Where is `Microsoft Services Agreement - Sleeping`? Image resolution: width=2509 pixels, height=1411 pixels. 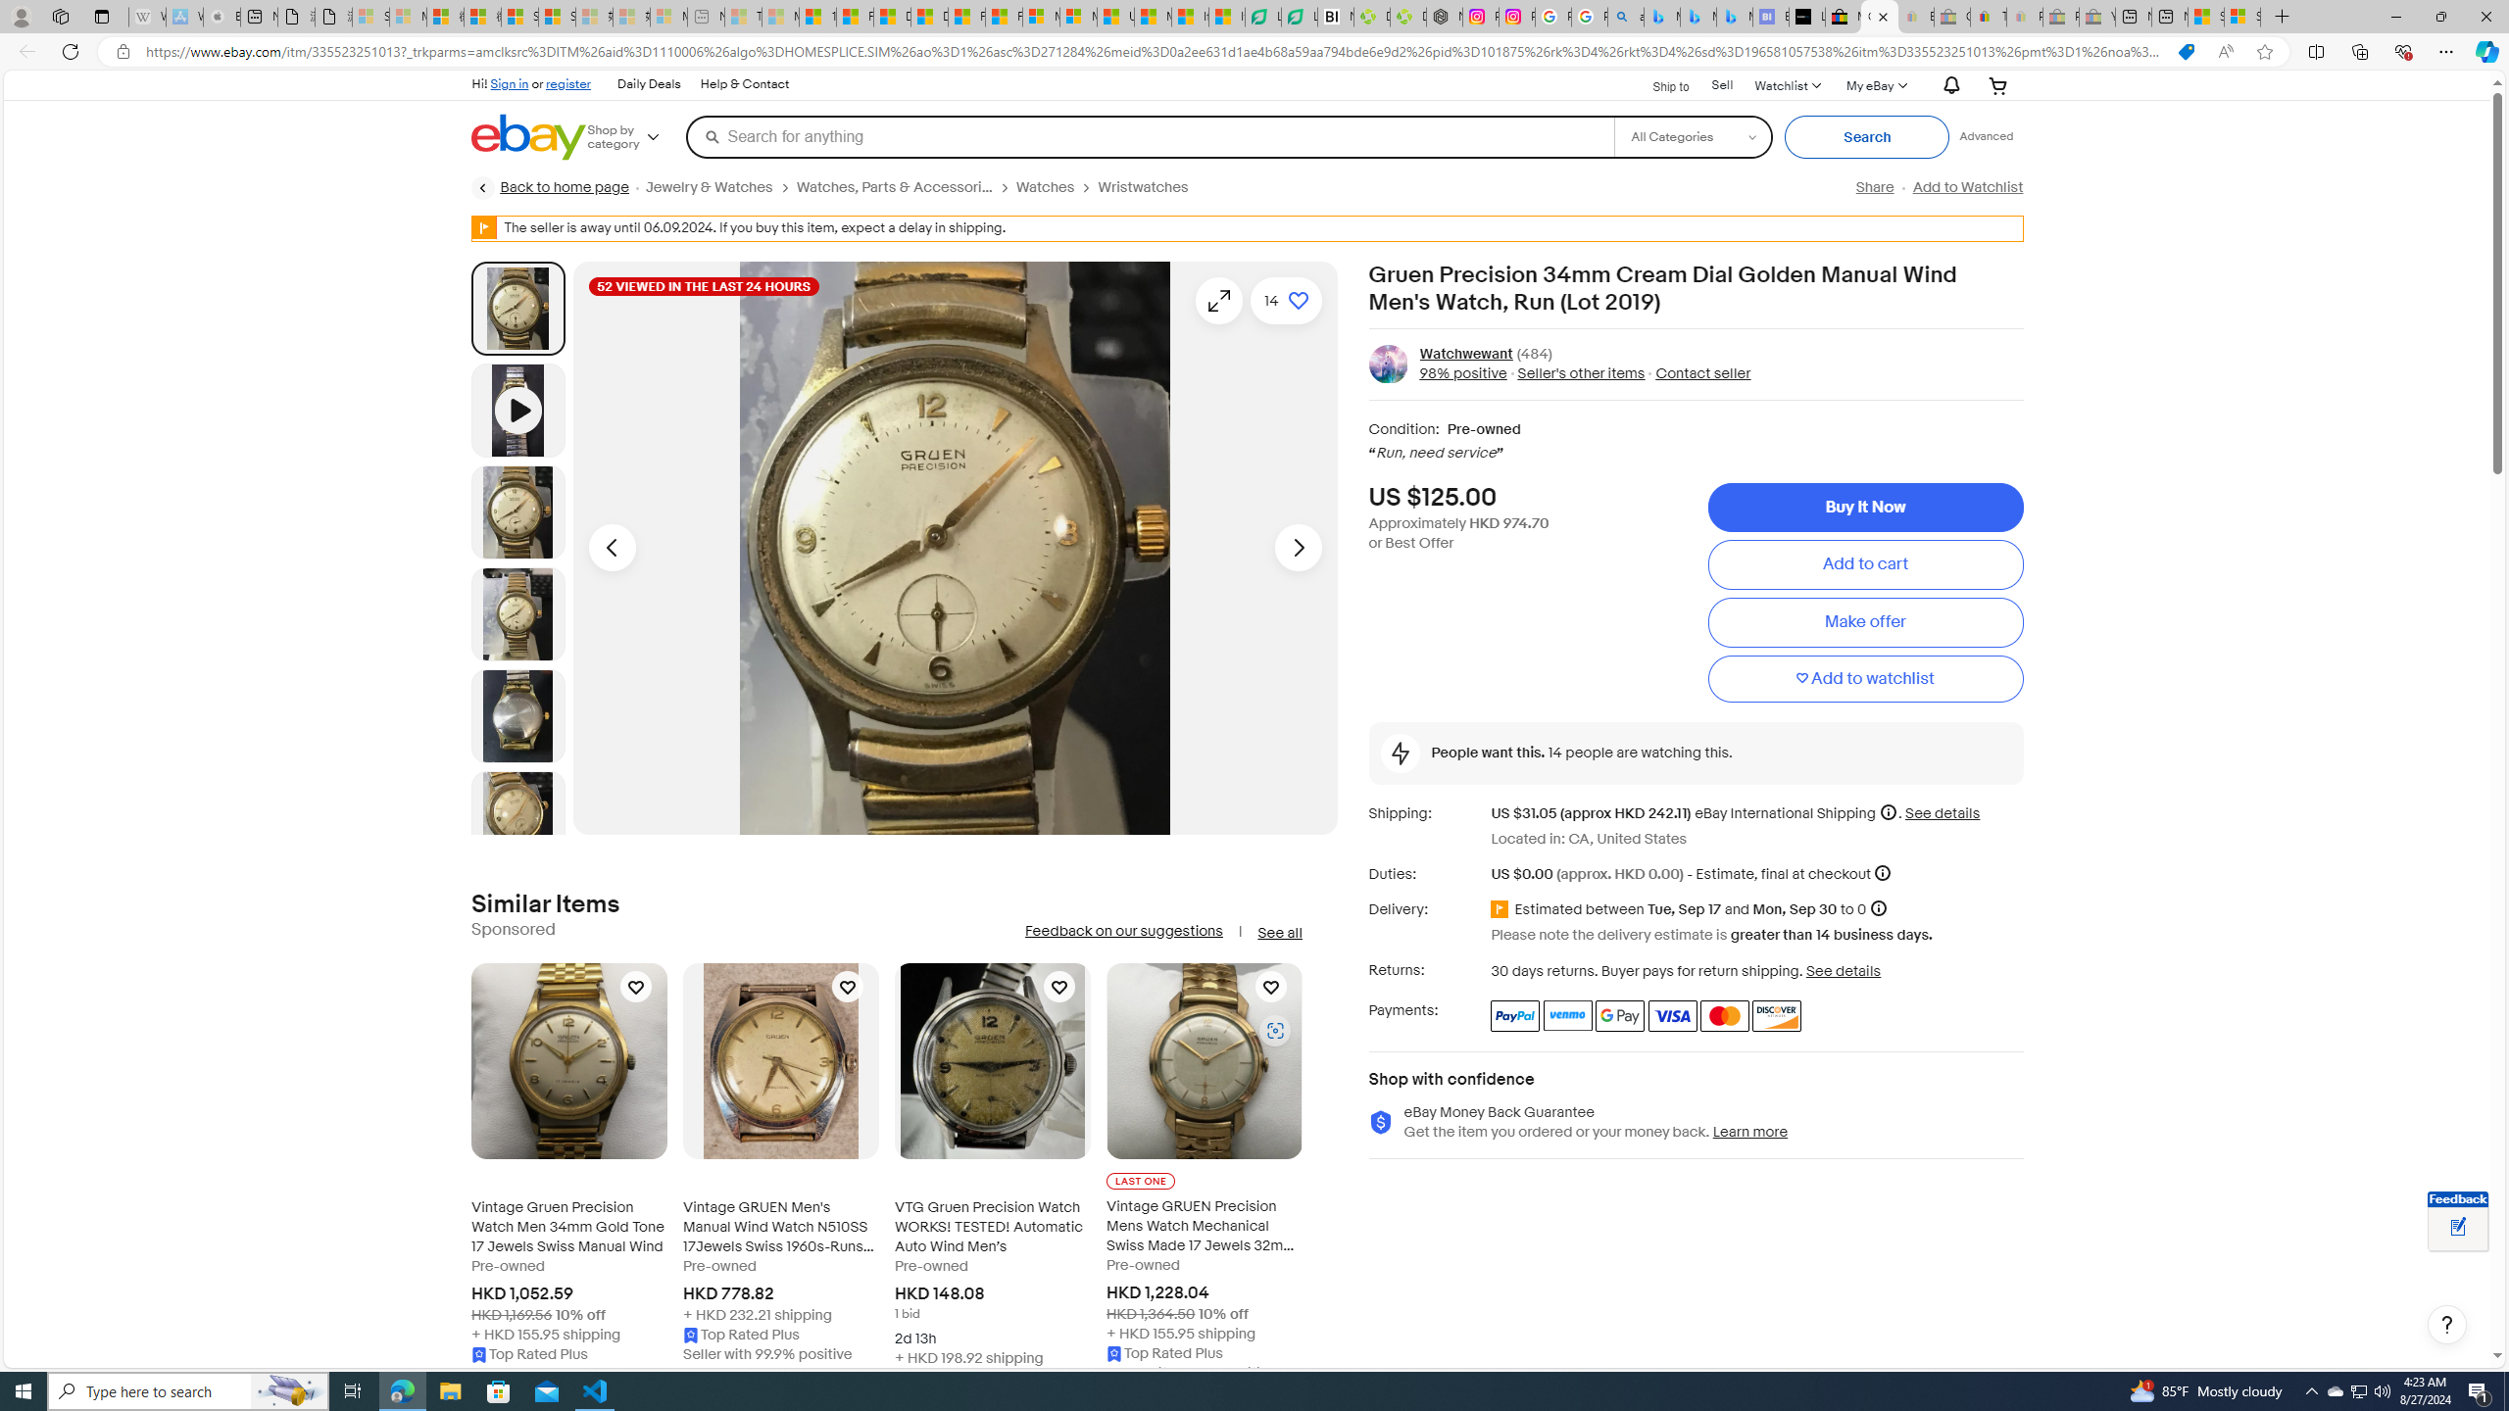
Microsoft Services Agreement - Sleeping is located at coordinates (408, 17).